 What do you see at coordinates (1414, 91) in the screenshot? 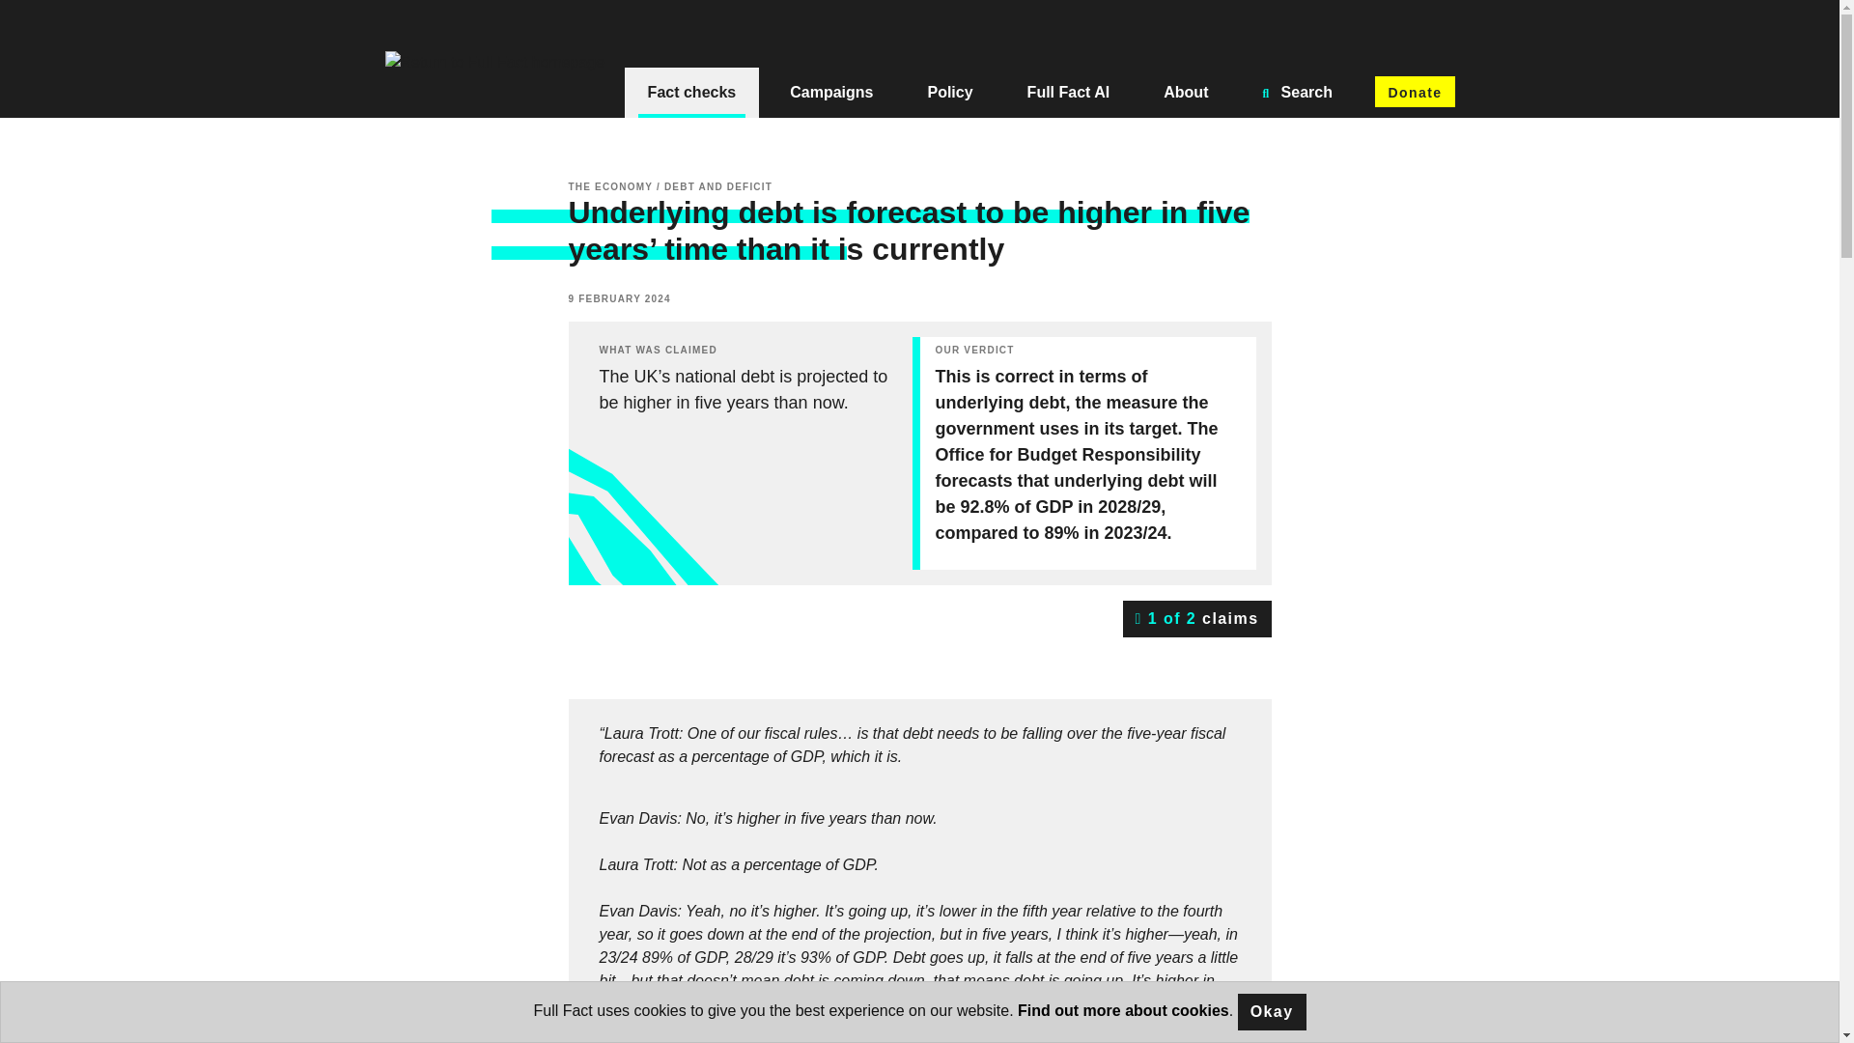
I see `Donate` at bounding box center [1414, 91].